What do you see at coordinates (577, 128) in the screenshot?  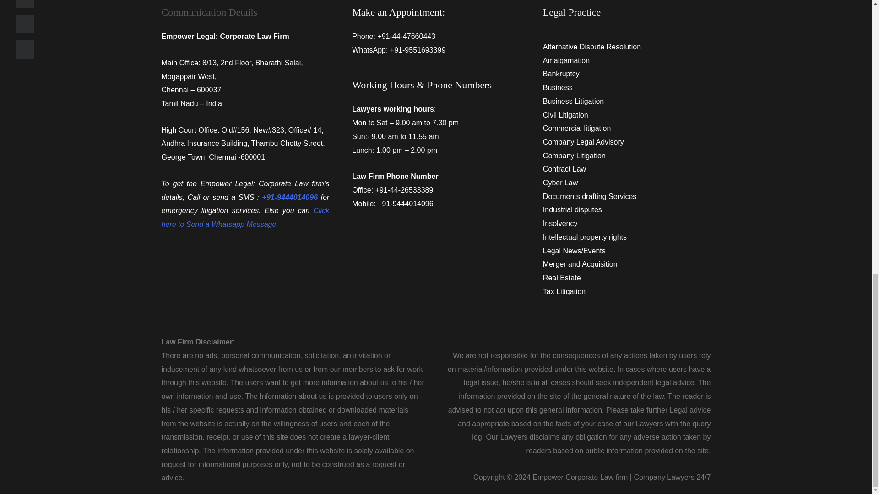 I see `Commercial litigation` at bounding box center [577, 128].